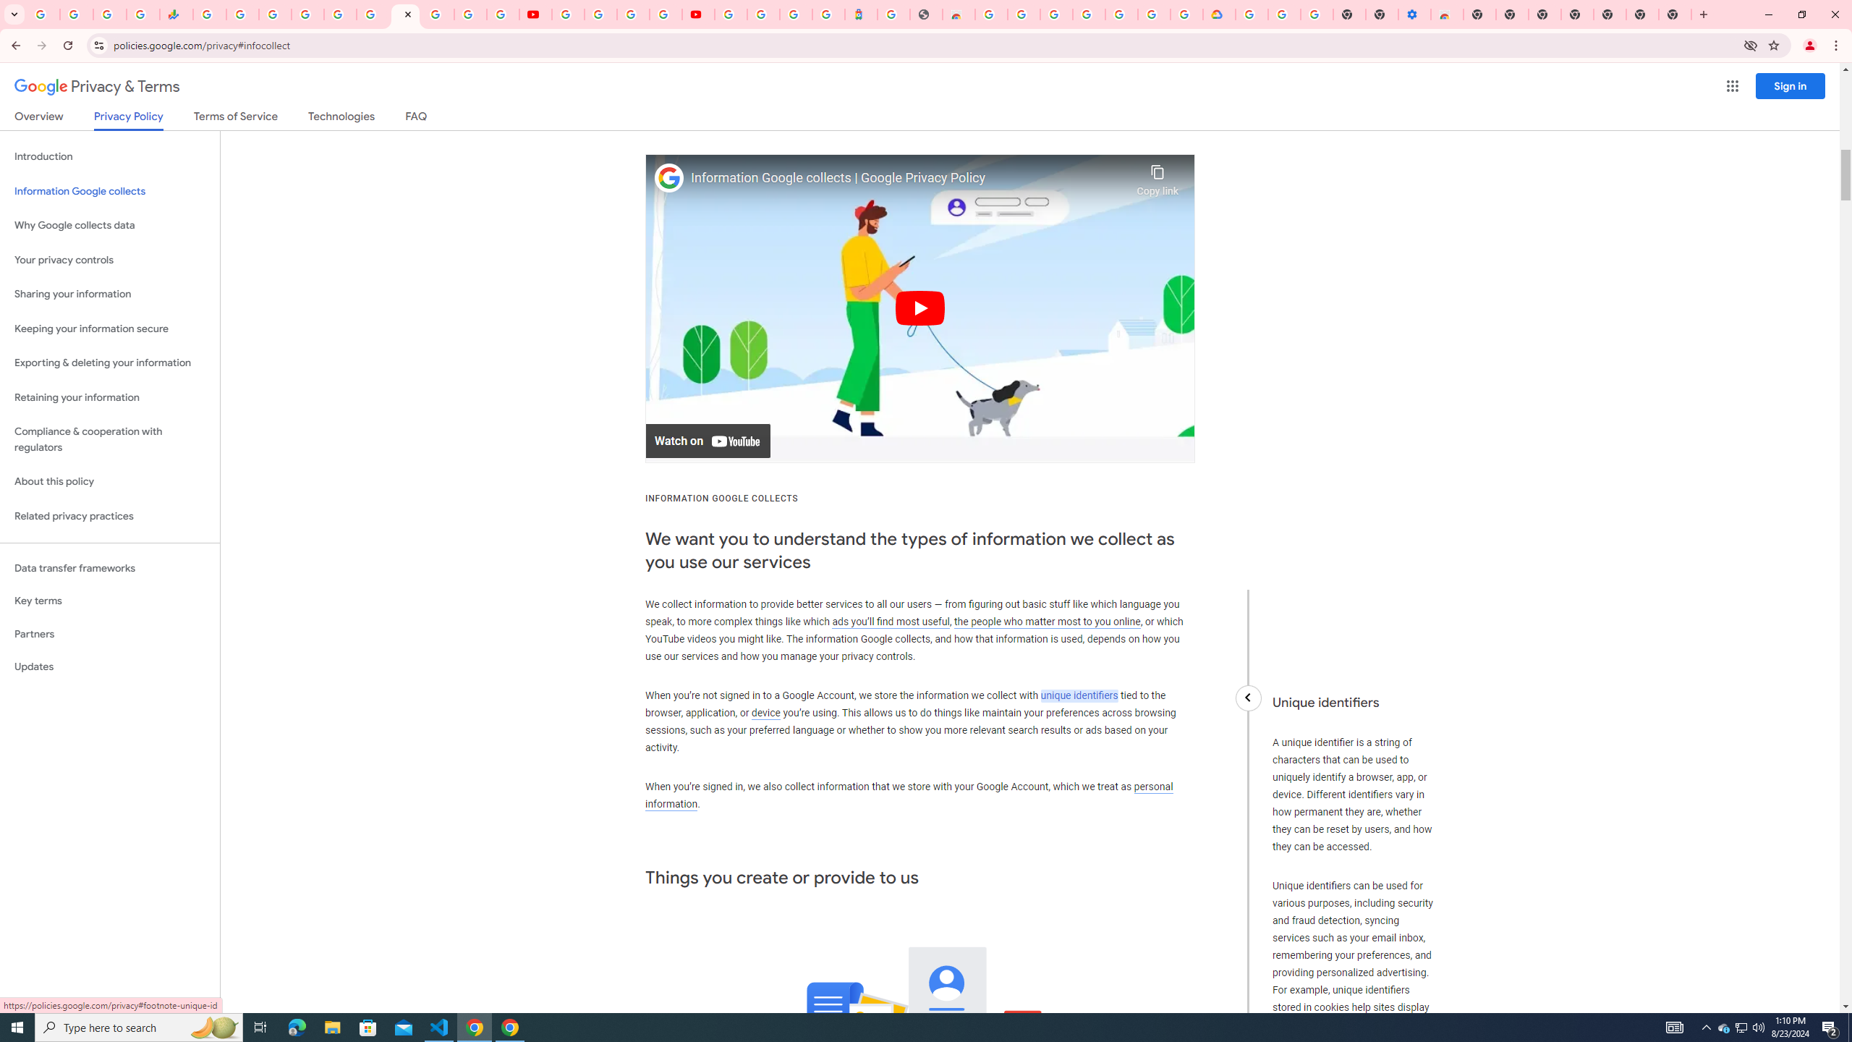  I want to click on Play, so click(920, 308).